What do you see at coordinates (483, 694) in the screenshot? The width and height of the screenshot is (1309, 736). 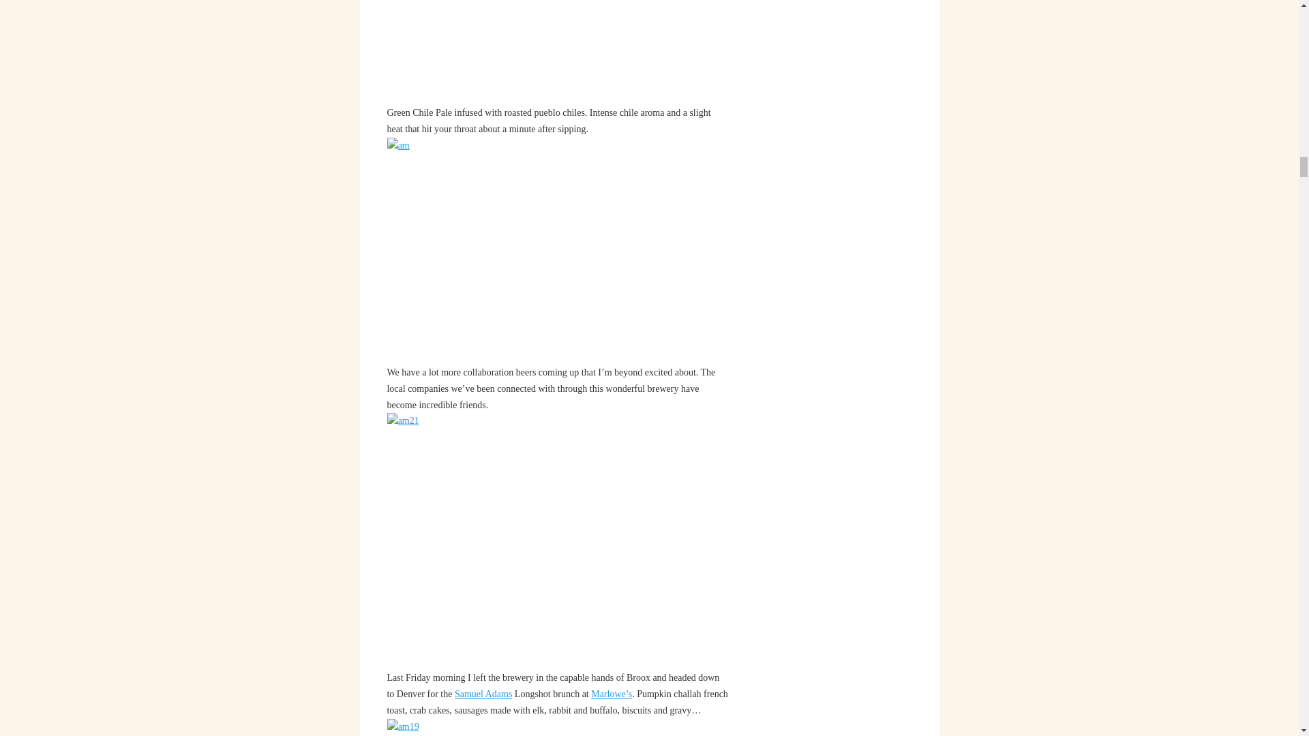 I see `Samuel Adams Training` at bounding box center [483, 694].